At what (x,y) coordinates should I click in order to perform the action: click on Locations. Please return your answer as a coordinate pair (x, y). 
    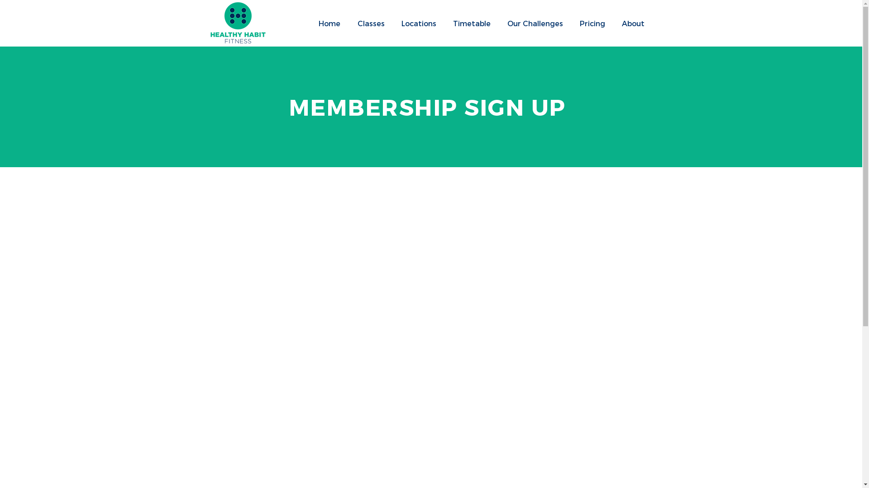
    Looking at the image, I should click on (419, 23).